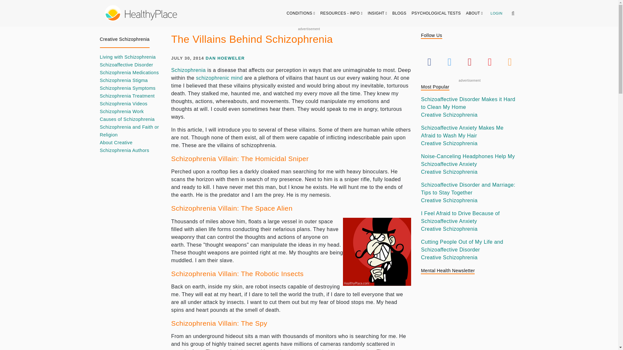  Describe the element at coordinates (189, 70) in the screenshot. I see `What is Schizophrenia` at that location.